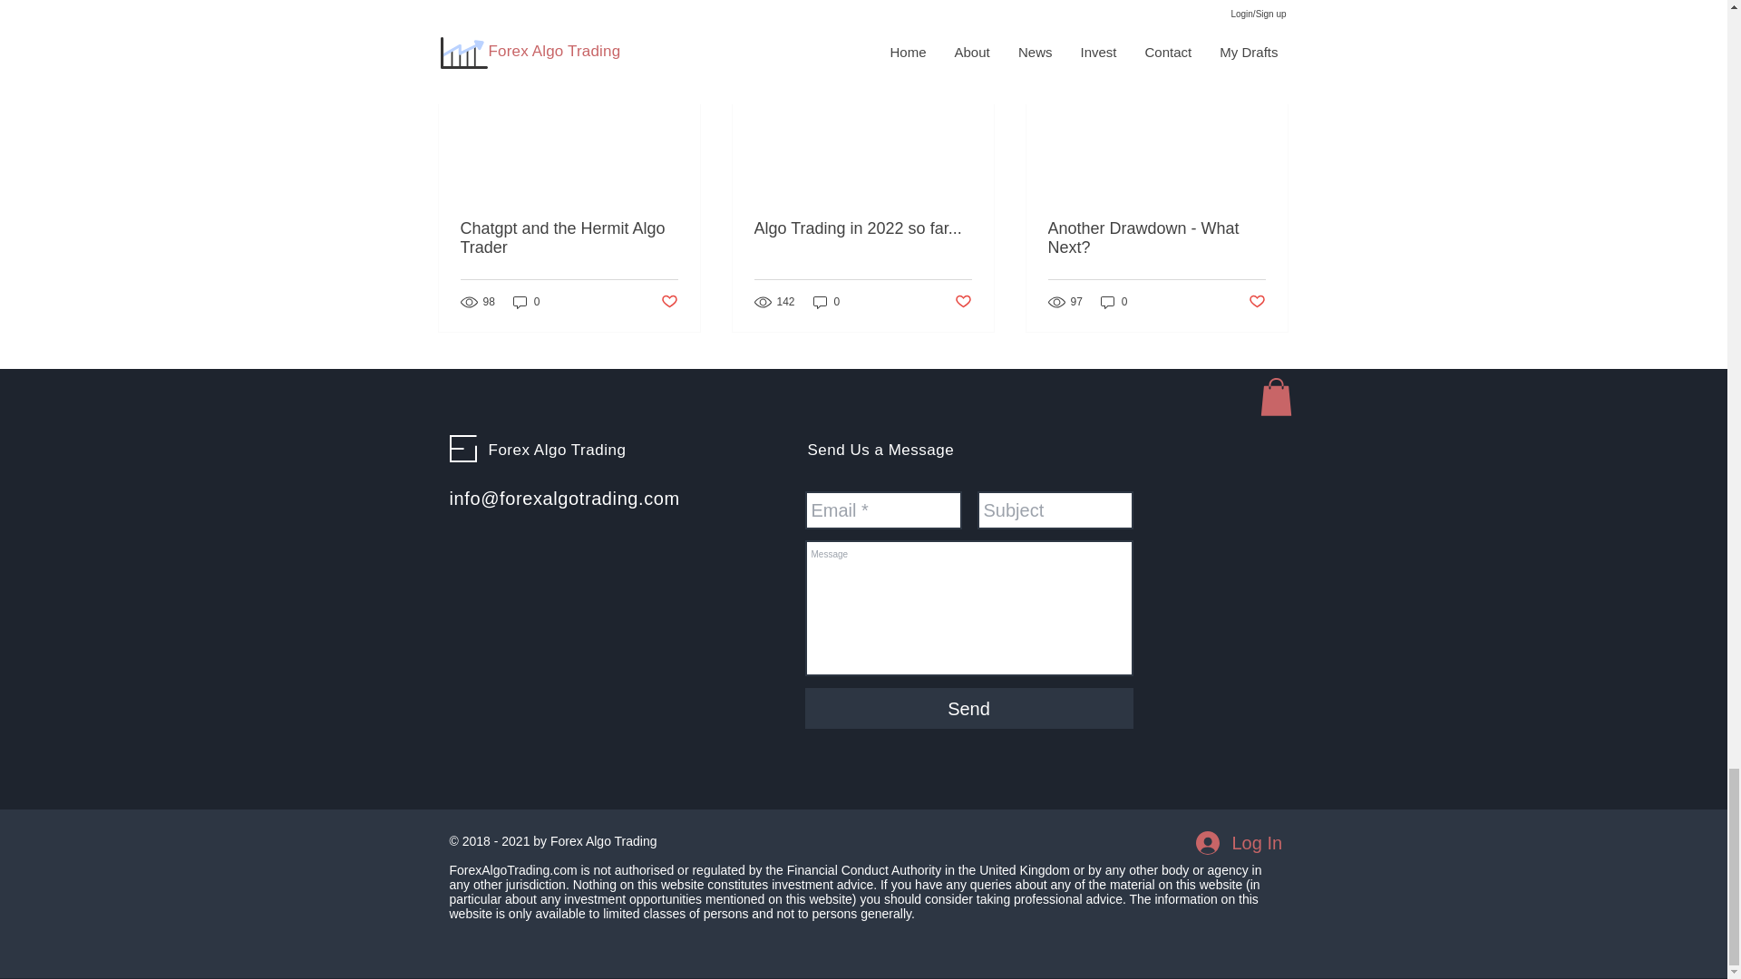 This screenshot has width=1741, height=979. What do you see at coordinates (827, 303) in the screenshot?
I see `0` at bounding box center [827, 303].